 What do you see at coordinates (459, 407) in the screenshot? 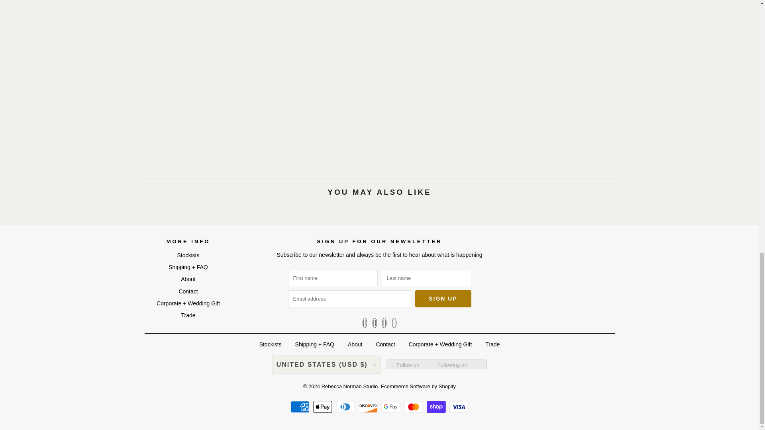
I see `Visa` at bounding box center [459, 407].